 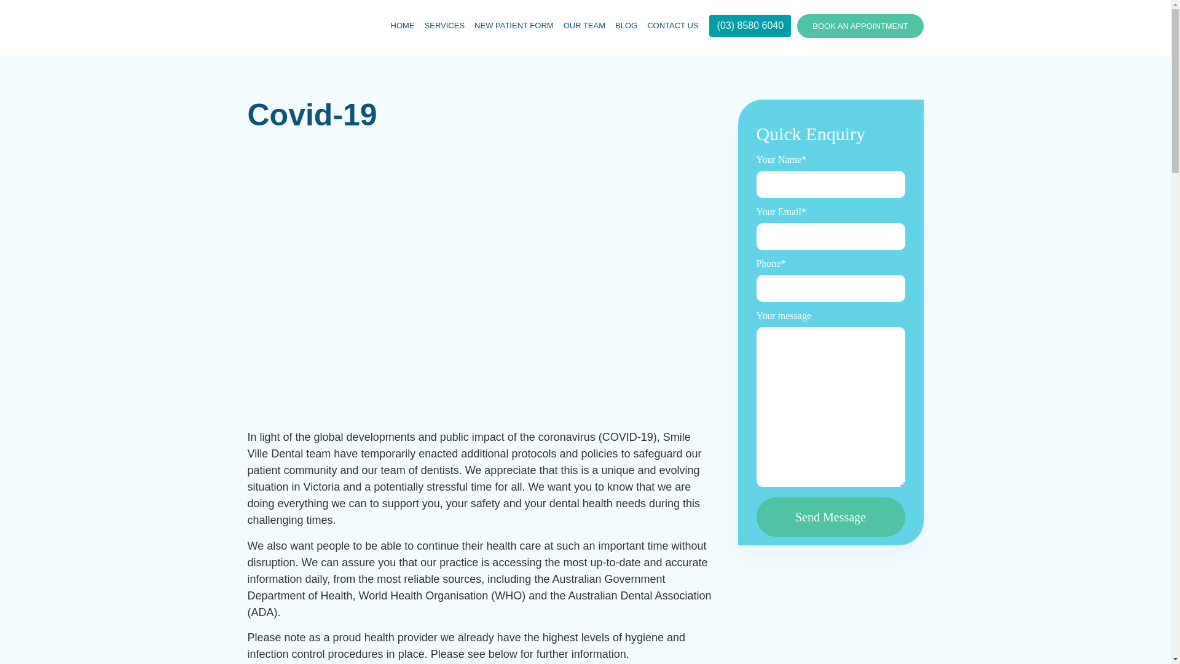 I want to click on CONTACT US, so click(x=672, y=25).